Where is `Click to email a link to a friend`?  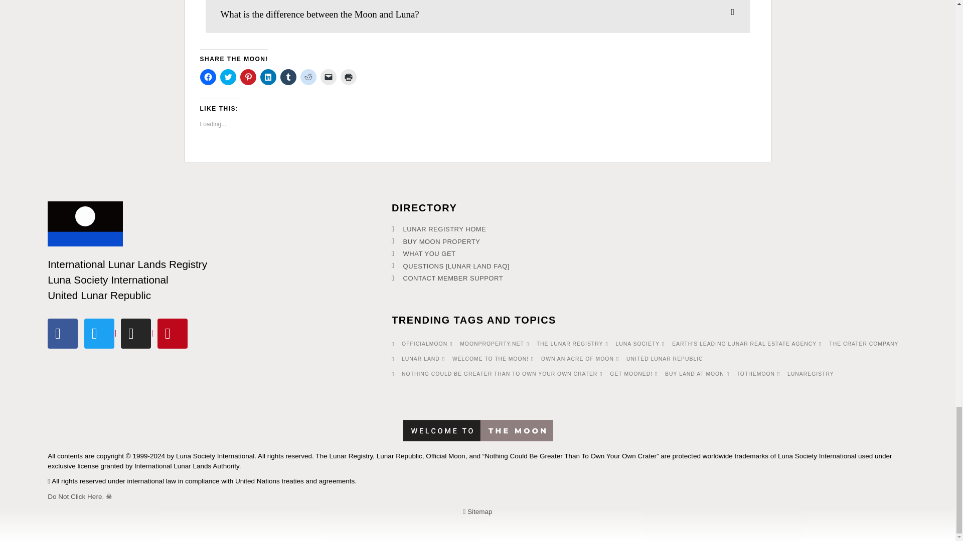
Click to email a link to a friend is located at coordinates (328, 77).